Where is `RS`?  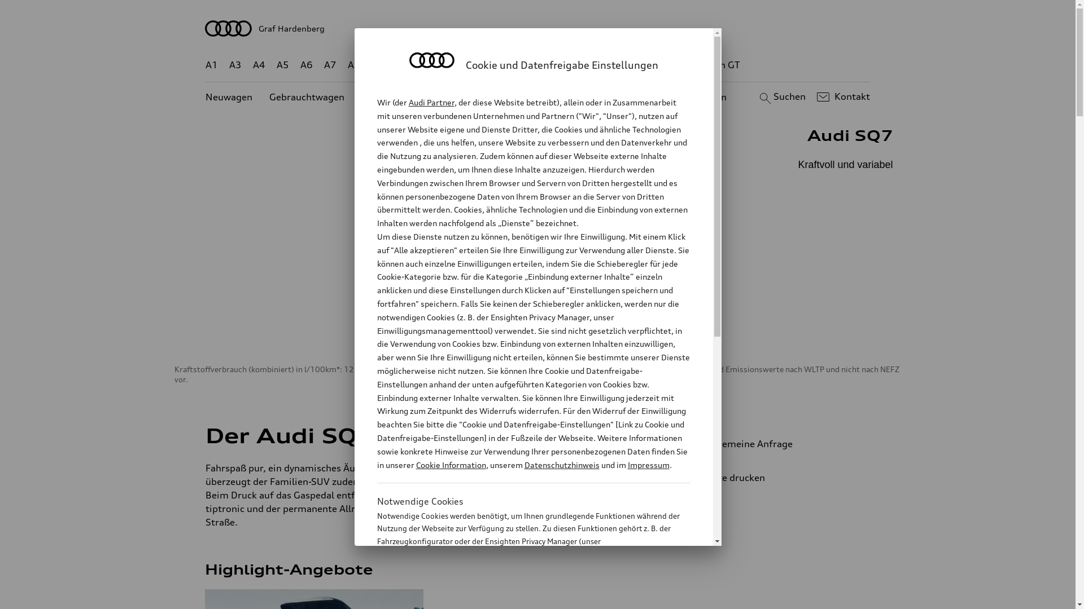 RS is located at coordinates (641, 65).